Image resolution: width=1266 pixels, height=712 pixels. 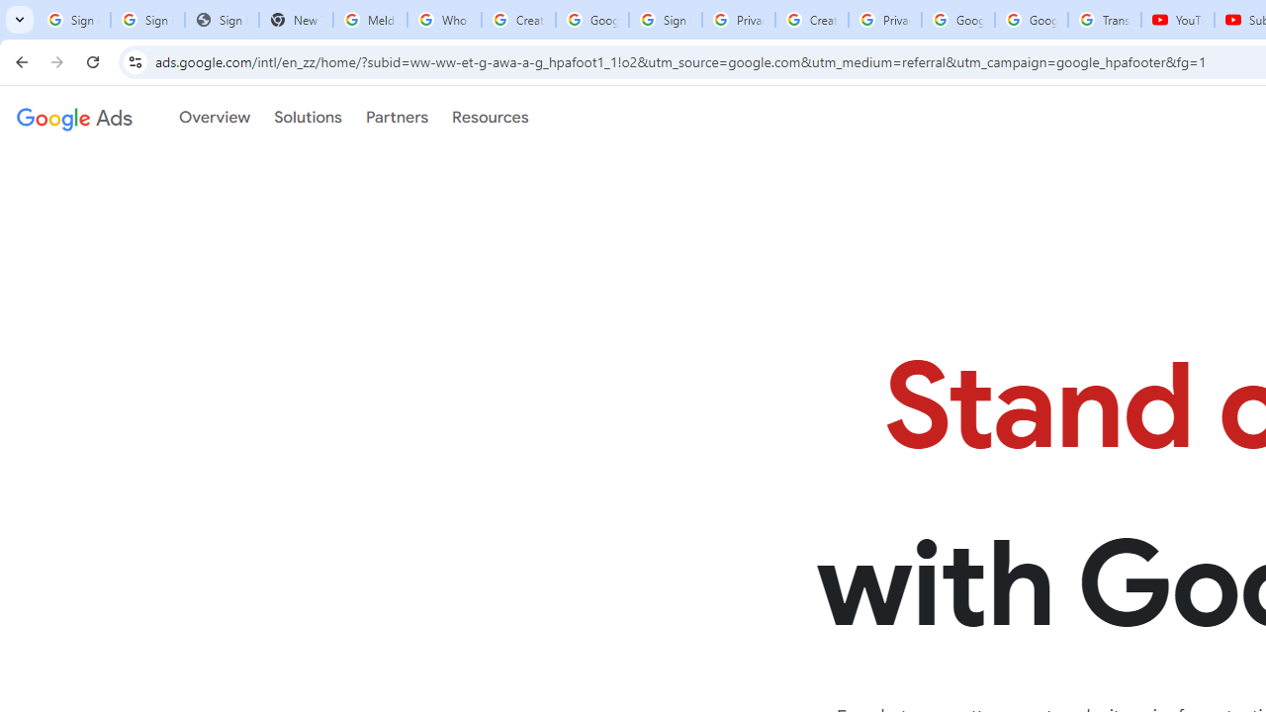 What do you see at coordinates (445, 20) in the screenshot?
I see `Who is my administrator? - Google Account Help` at bounding box center [445, 20].